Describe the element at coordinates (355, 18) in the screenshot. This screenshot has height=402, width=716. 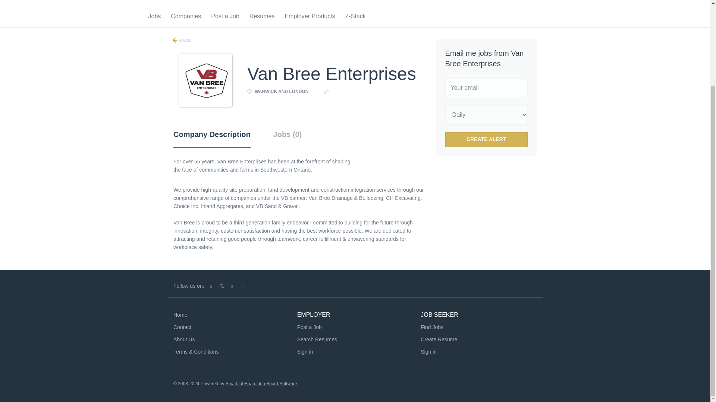
I see `Z-Stack` at that location.